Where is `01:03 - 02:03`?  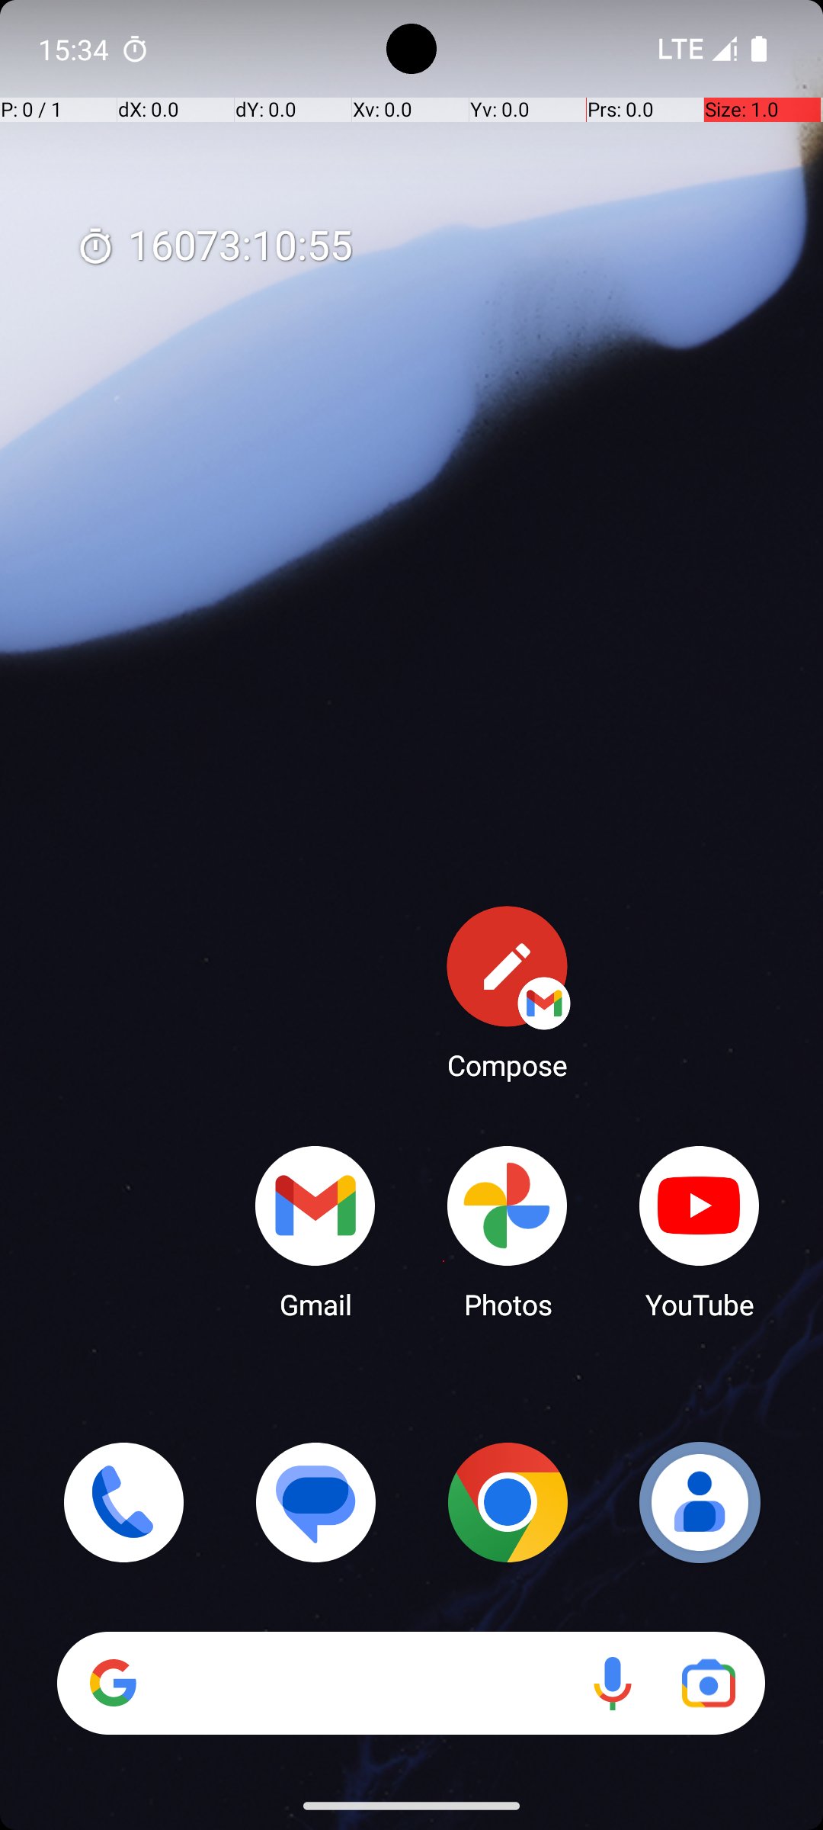 01:03 - 02:03 is located at coordinates (162, 920).